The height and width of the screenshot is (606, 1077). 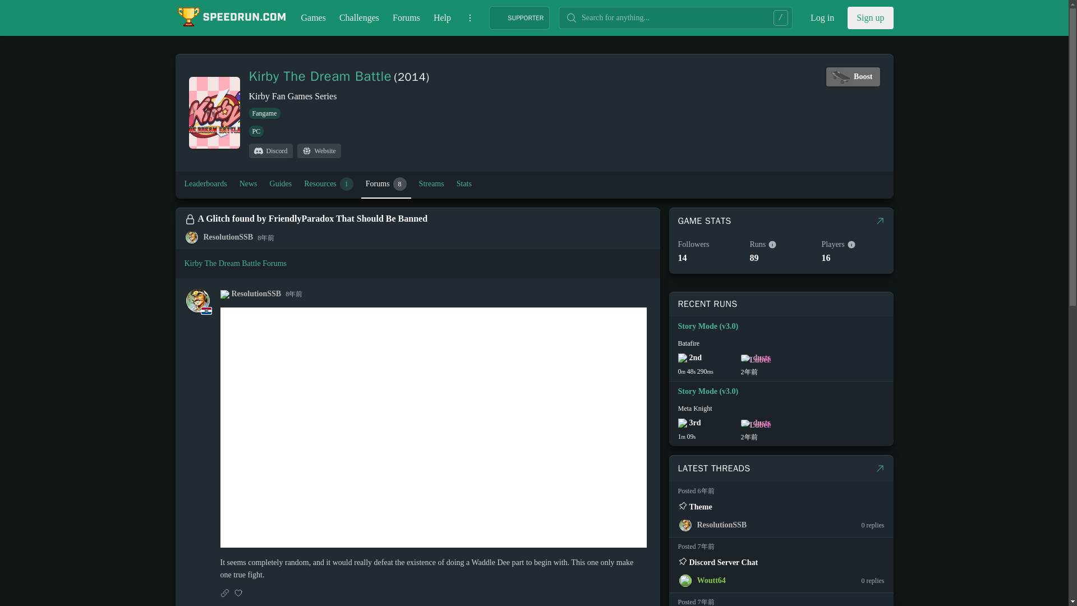 I want to click on Games, so click(x=205, y=184).